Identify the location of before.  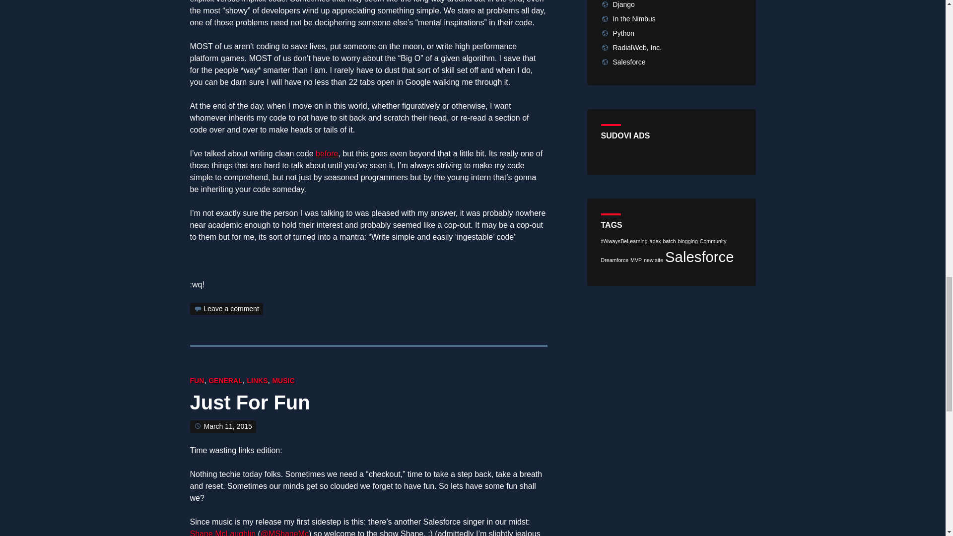
(327, 153).